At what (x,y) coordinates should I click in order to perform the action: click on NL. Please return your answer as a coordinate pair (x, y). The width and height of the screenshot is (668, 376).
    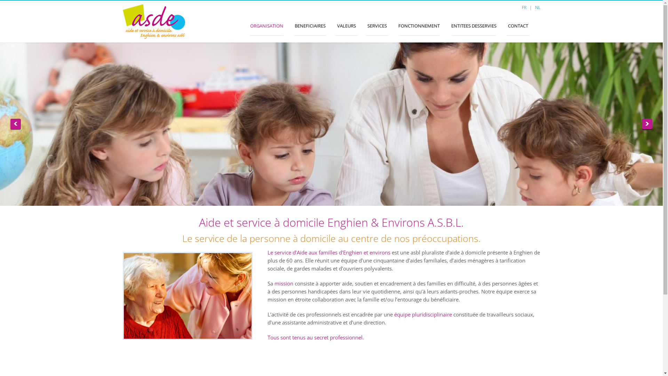
    Looking at the image, I should click on (538, 8).